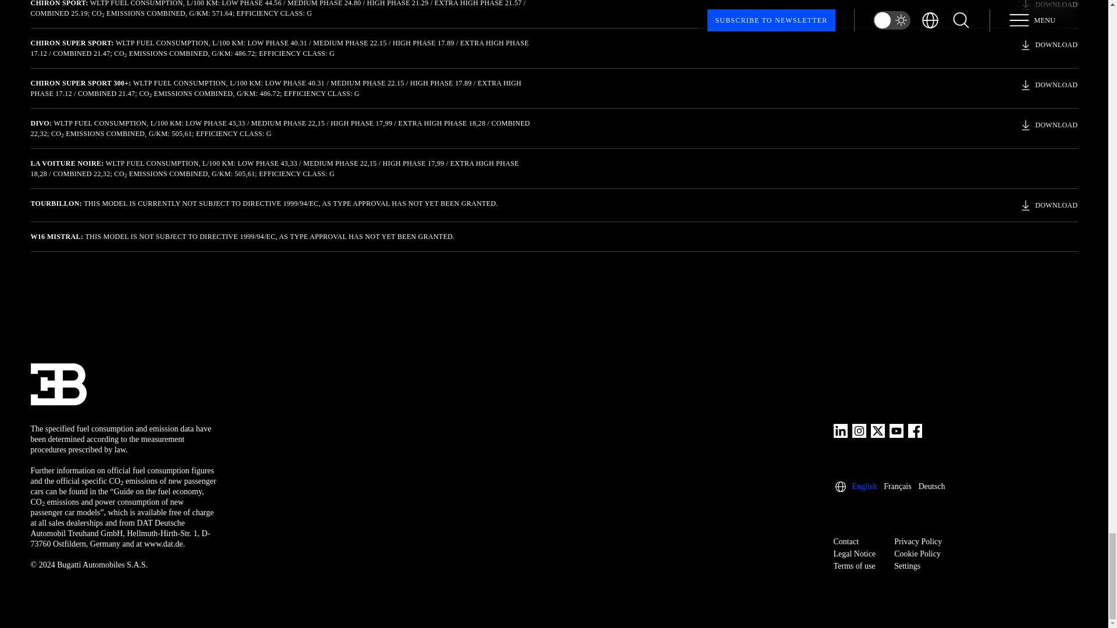  I want to click on Bugatti on Youtube, so click(896, 430).